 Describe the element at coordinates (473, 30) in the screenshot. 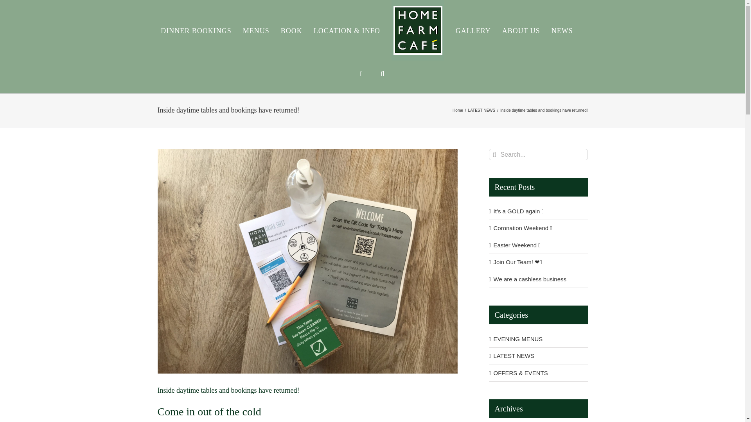

I see `GALLERY` at that location.